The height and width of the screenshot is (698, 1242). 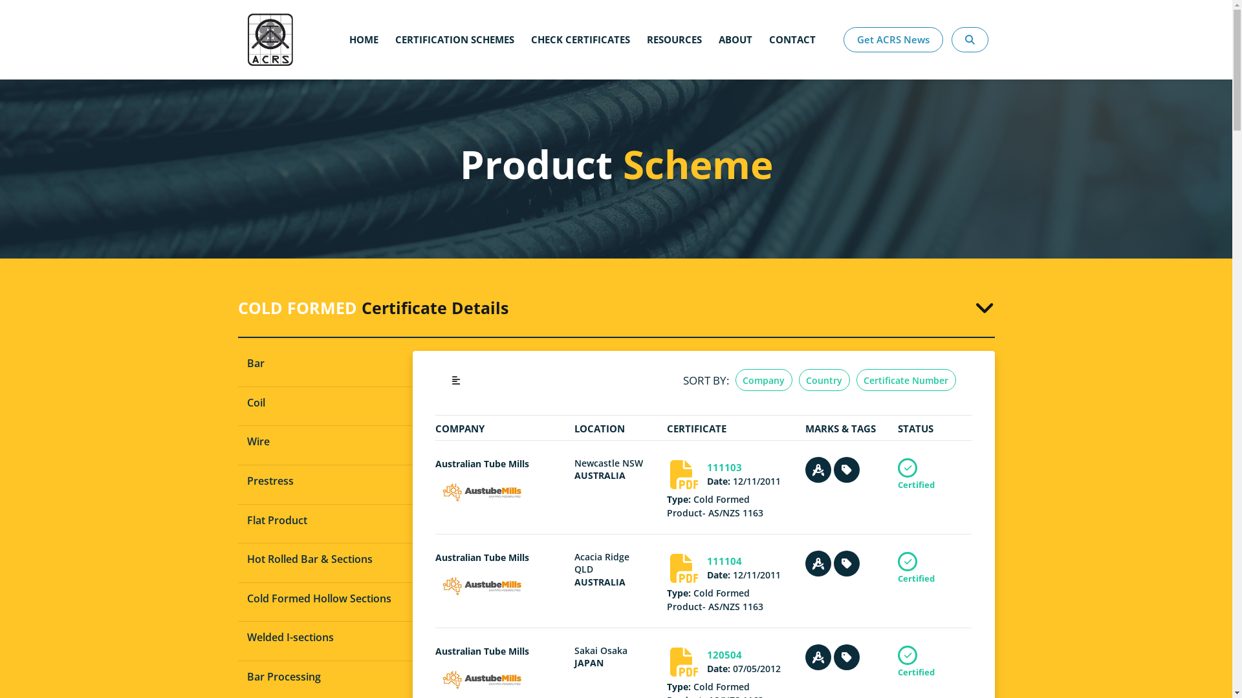 What do you see at coordinates (325, 599) in the screenshot?
I see `Cold Formed Hollow Sections` at bounding box center [325, 599].